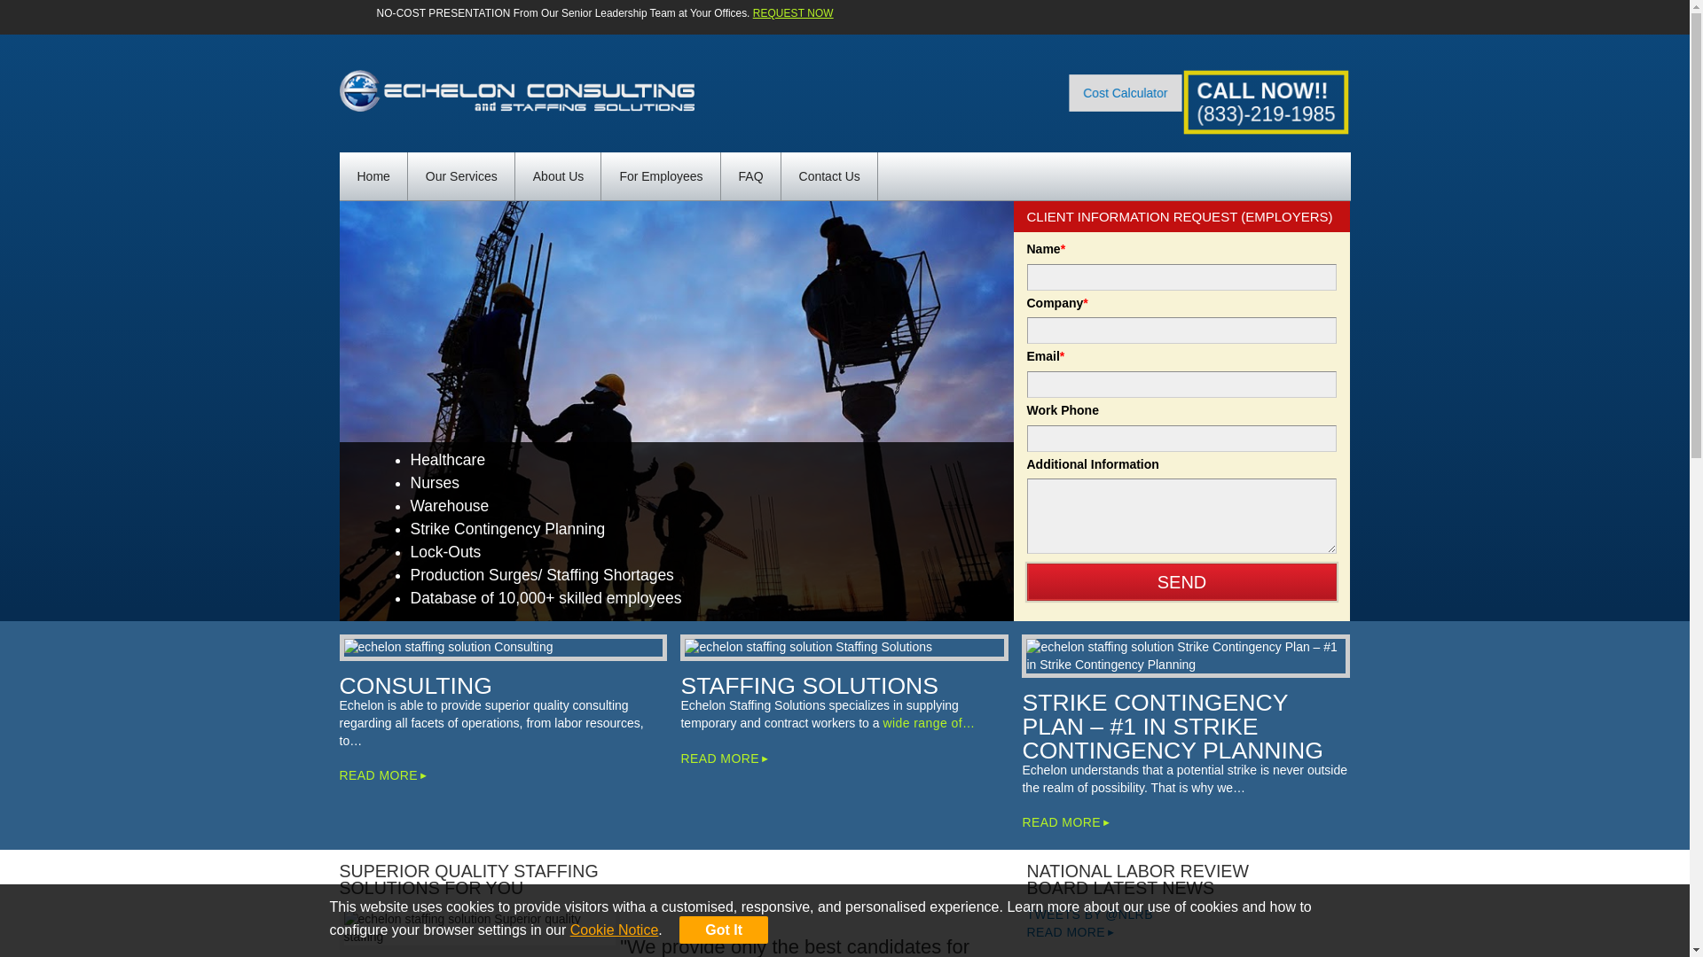  Describe the element at coordinates (793, 12) in the screenshot. I see `REQUEST NOW` at that location.